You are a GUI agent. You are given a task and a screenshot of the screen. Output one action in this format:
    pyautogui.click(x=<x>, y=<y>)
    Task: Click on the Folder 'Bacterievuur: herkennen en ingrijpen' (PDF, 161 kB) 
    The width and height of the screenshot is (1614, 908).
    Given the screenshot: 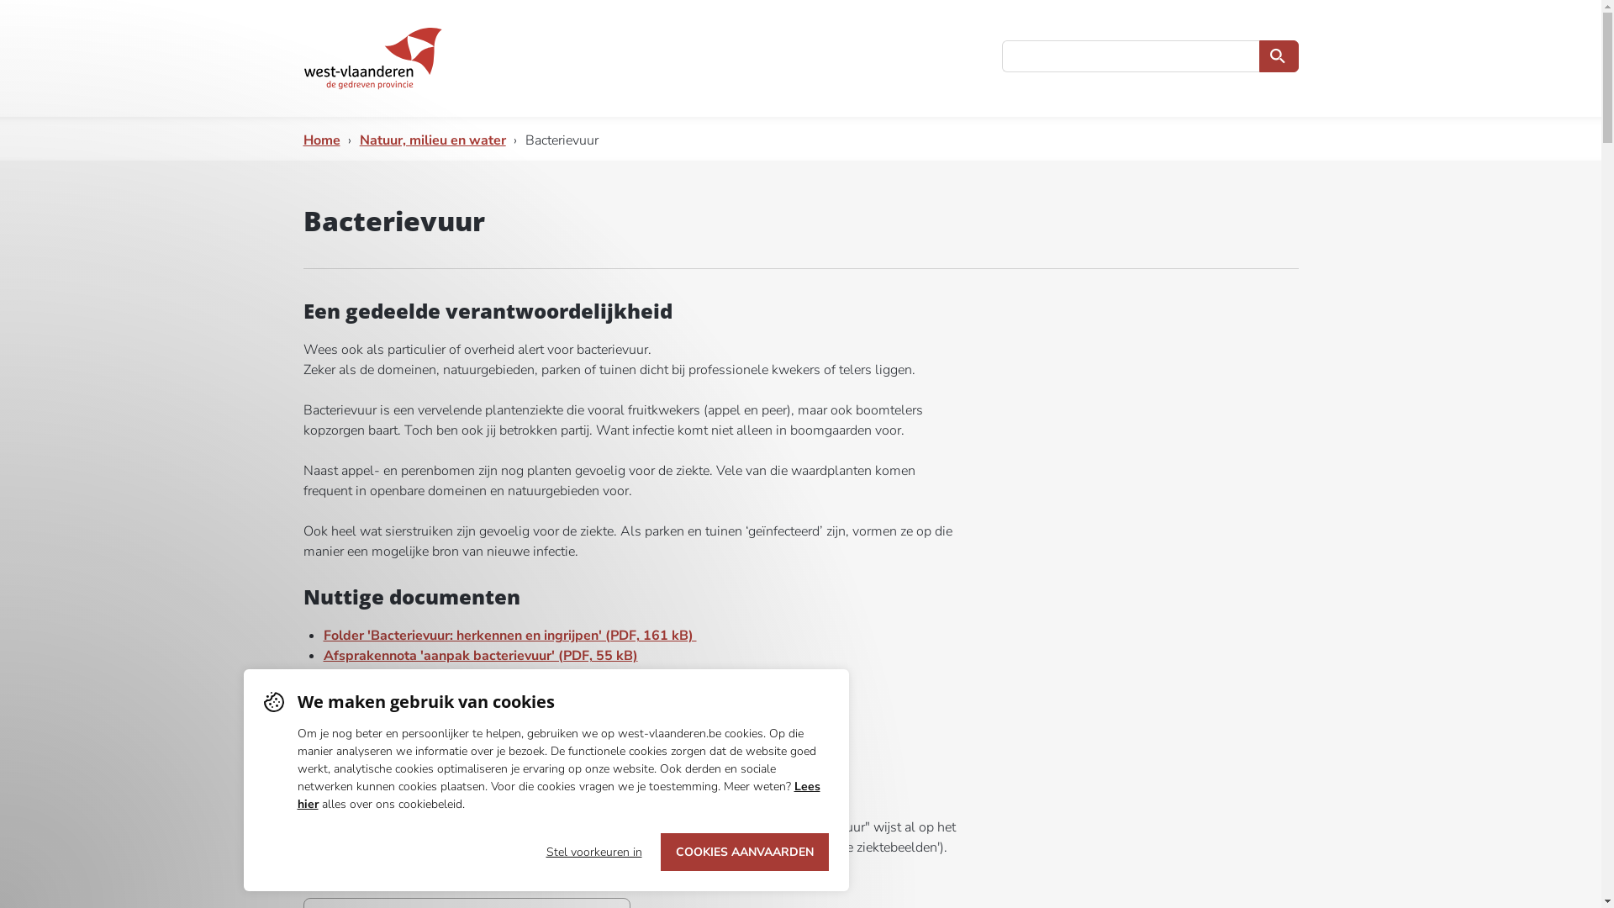 What is the action you would take?
    pyautogui.click(x=509, y=636)
    